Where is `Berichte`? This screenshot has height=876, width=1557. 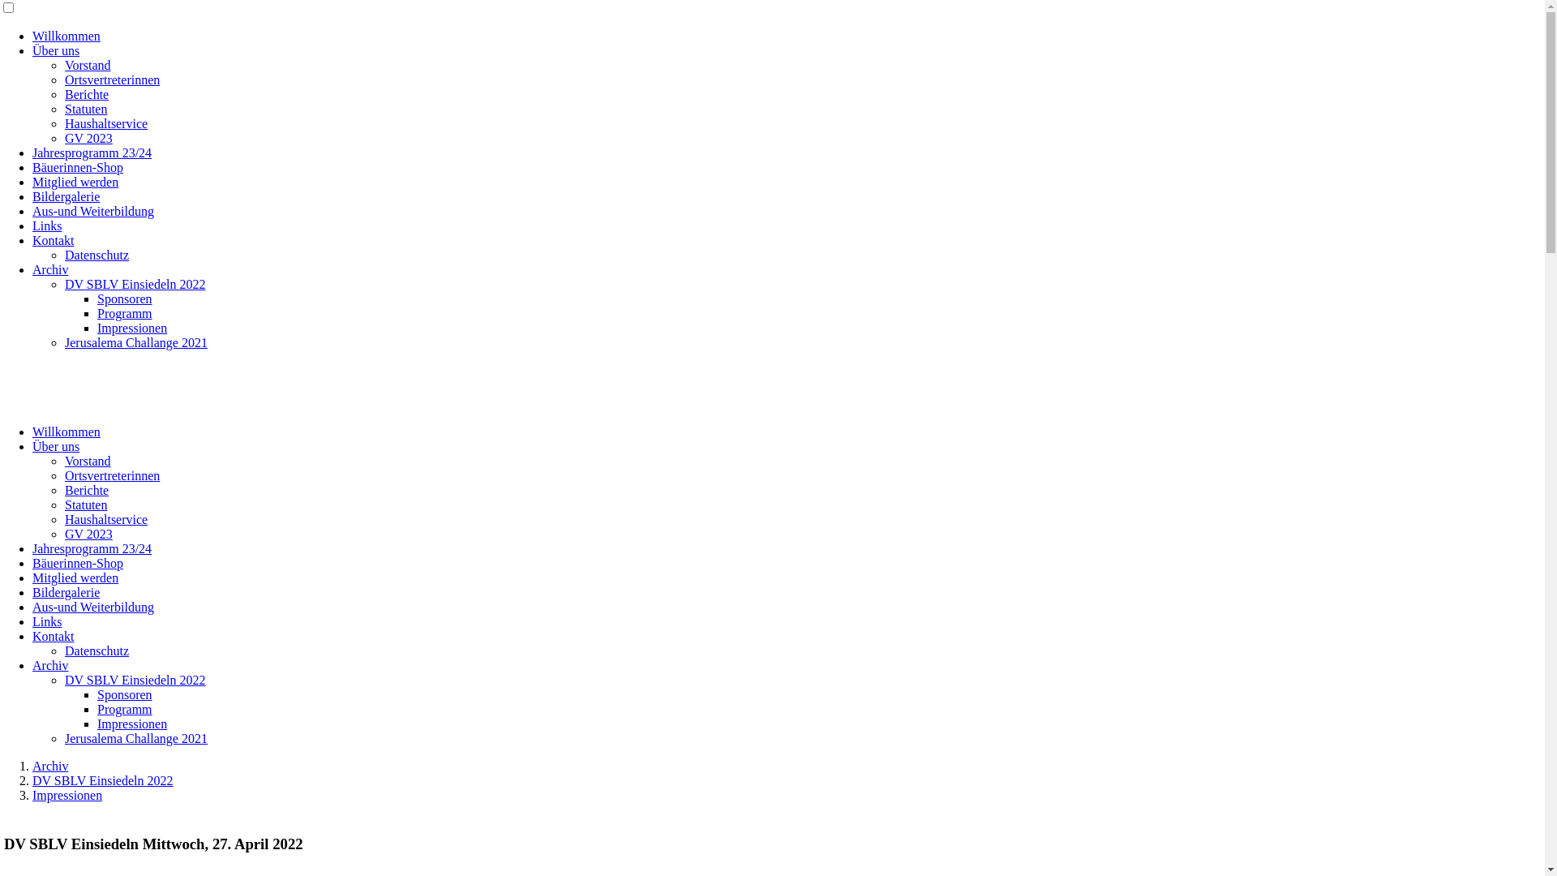 Berichte is located at coordinates (87, 94).